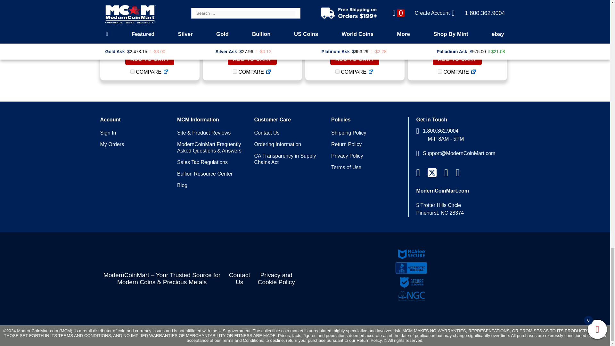 The image size is (615, 346). Describe the element at coordinates (268, 72) in the screenshot. I see `Compare Page` at that location.